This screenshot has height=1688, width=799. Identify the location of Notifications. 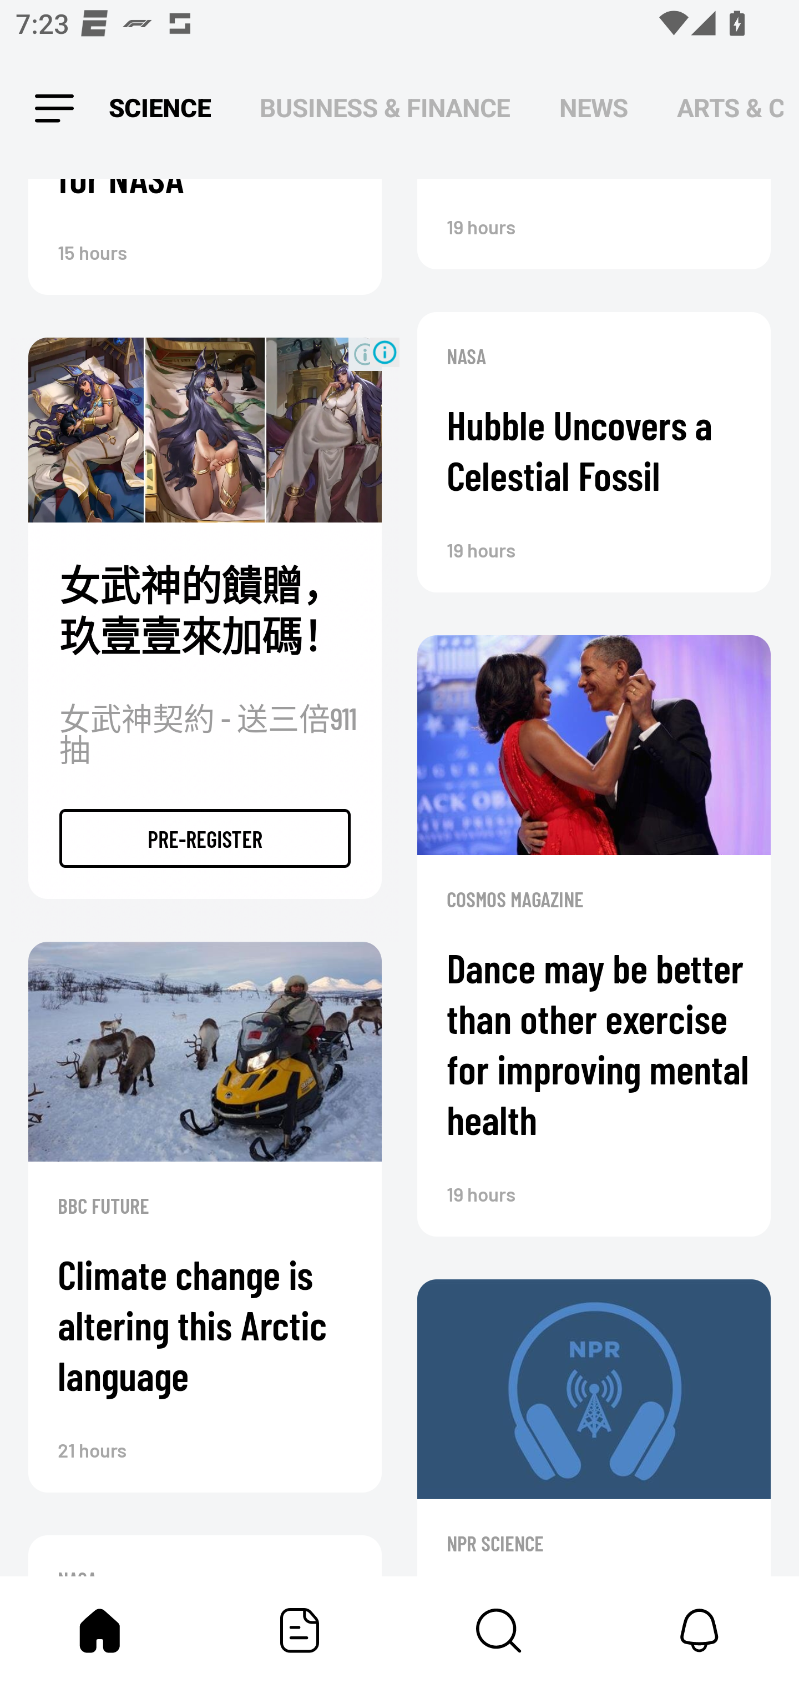
(699, 1630).